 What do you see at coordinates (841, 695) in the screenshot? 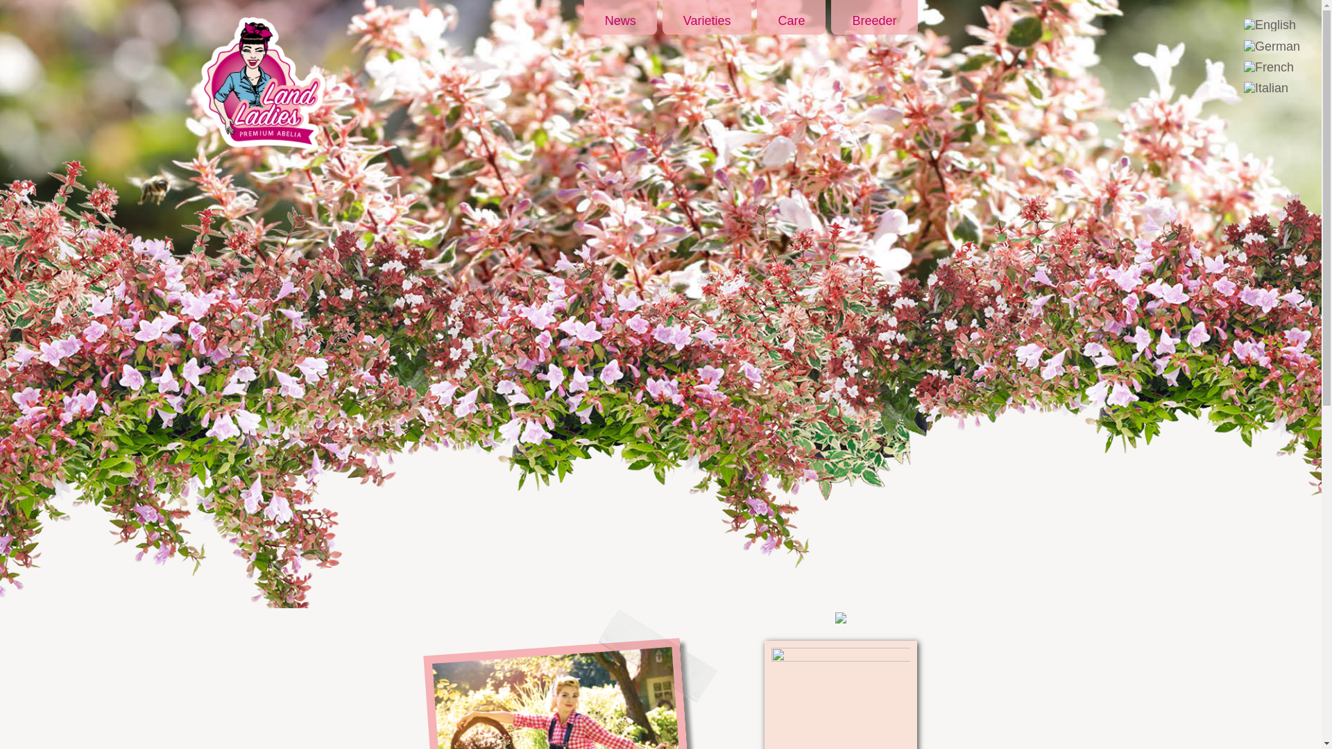
I see `HOT TIP` at bounding box center [841, 695].